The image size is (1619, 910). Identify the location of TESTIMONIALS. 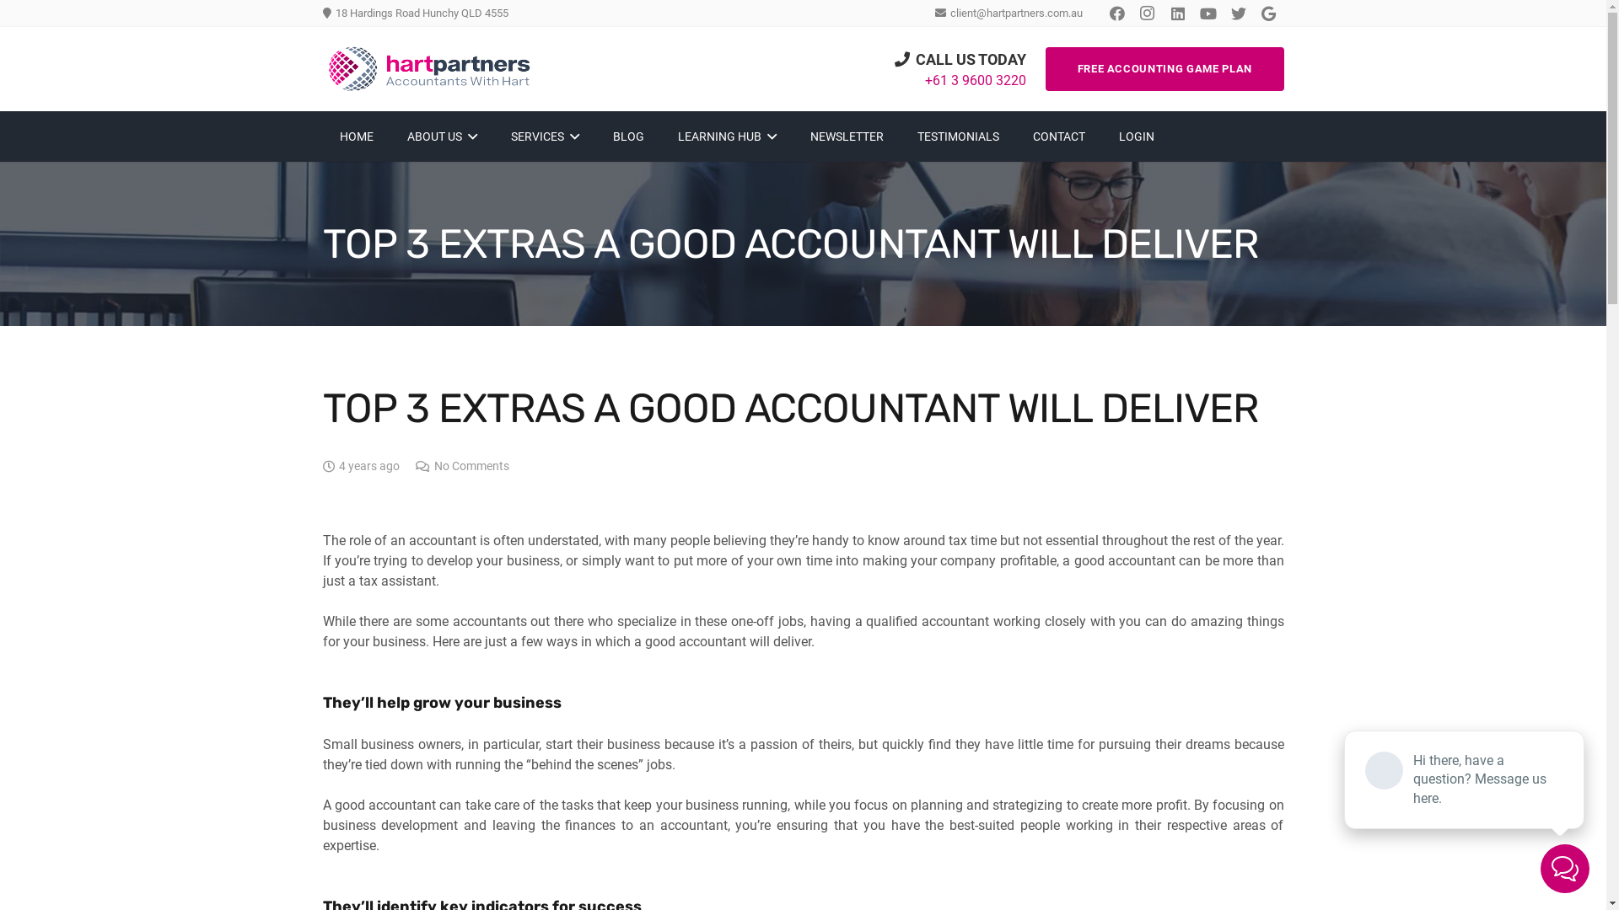
(958, 136).